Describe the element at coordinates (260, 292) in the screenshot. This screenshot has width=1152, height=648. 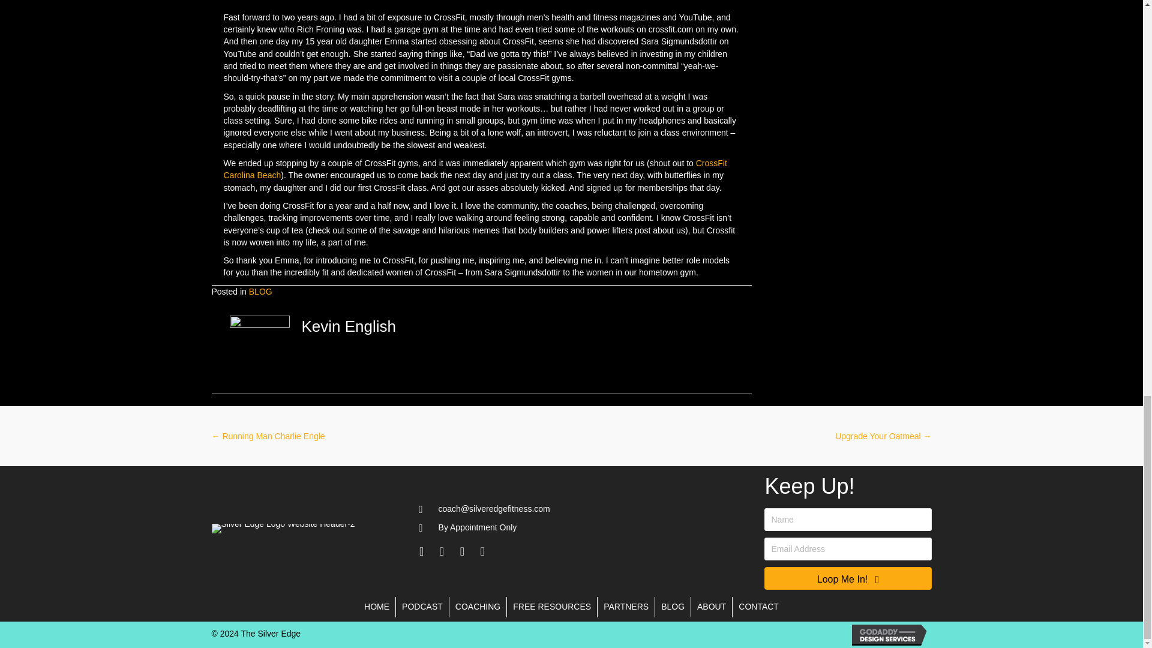
I see `BLOG` at that location.